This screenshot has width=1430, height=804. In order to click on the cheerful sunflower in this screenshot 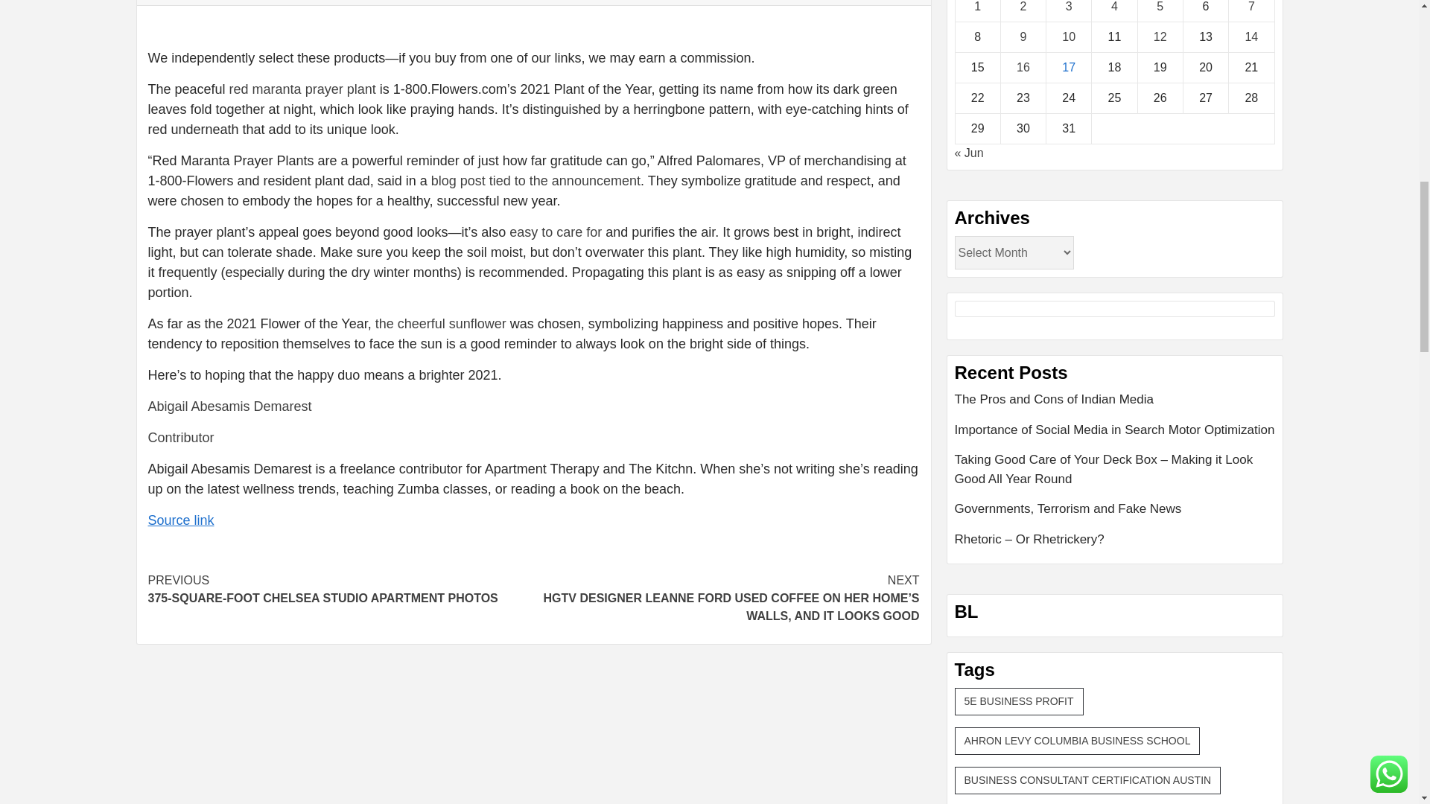, I will do `click(340, 590)`.